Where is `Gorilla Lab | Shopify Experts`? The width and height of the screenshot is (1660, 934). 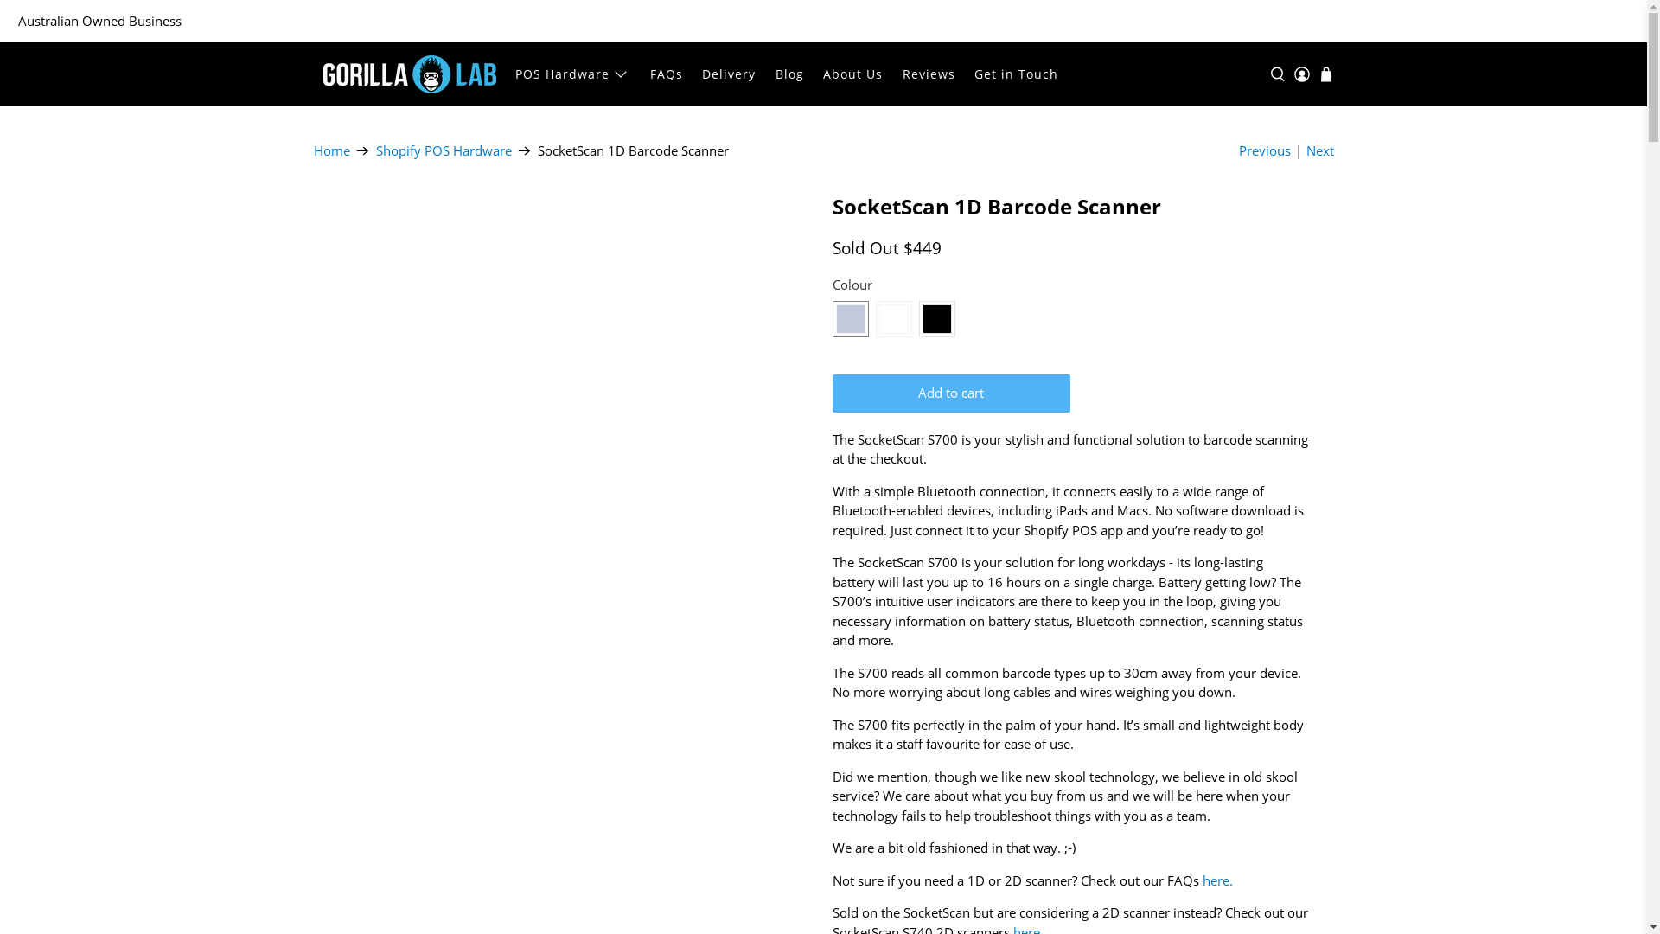 Gorilla Lab | Shopify Experts is located at coordinates (410, 74).